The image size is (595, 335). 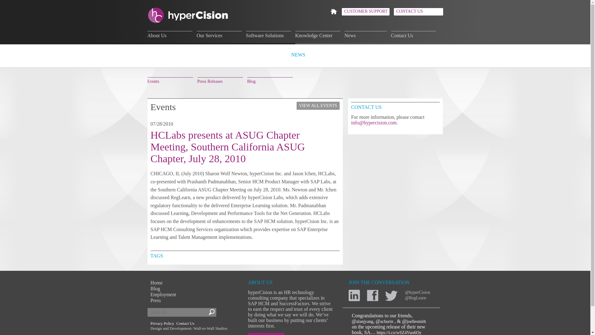 I want to click on CUSTOMER SUPPORT, so click(x=365, y=11).